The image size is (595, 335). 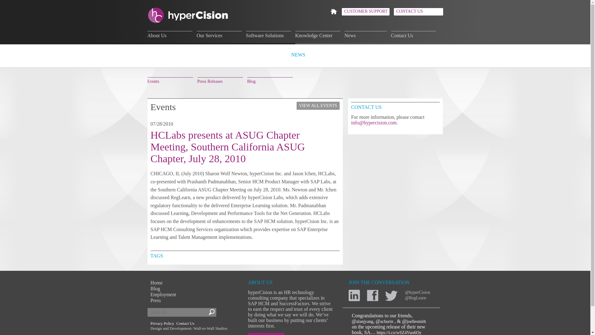 I want to click on CUSTOMER SUPPORT, so click(x=365, y=11).